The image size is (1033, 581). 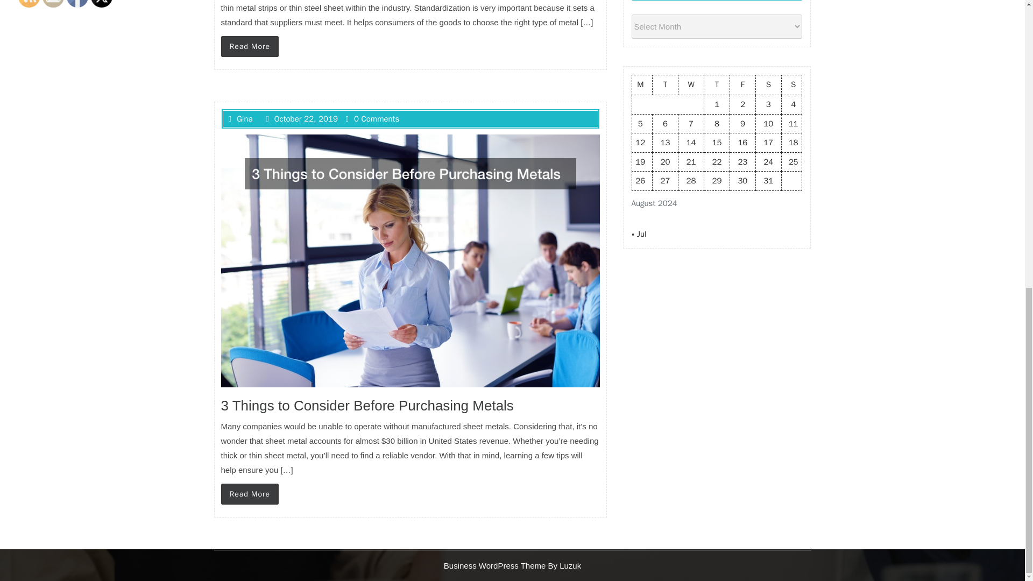 I want to click on Saturday, so click(x=768, y=85).